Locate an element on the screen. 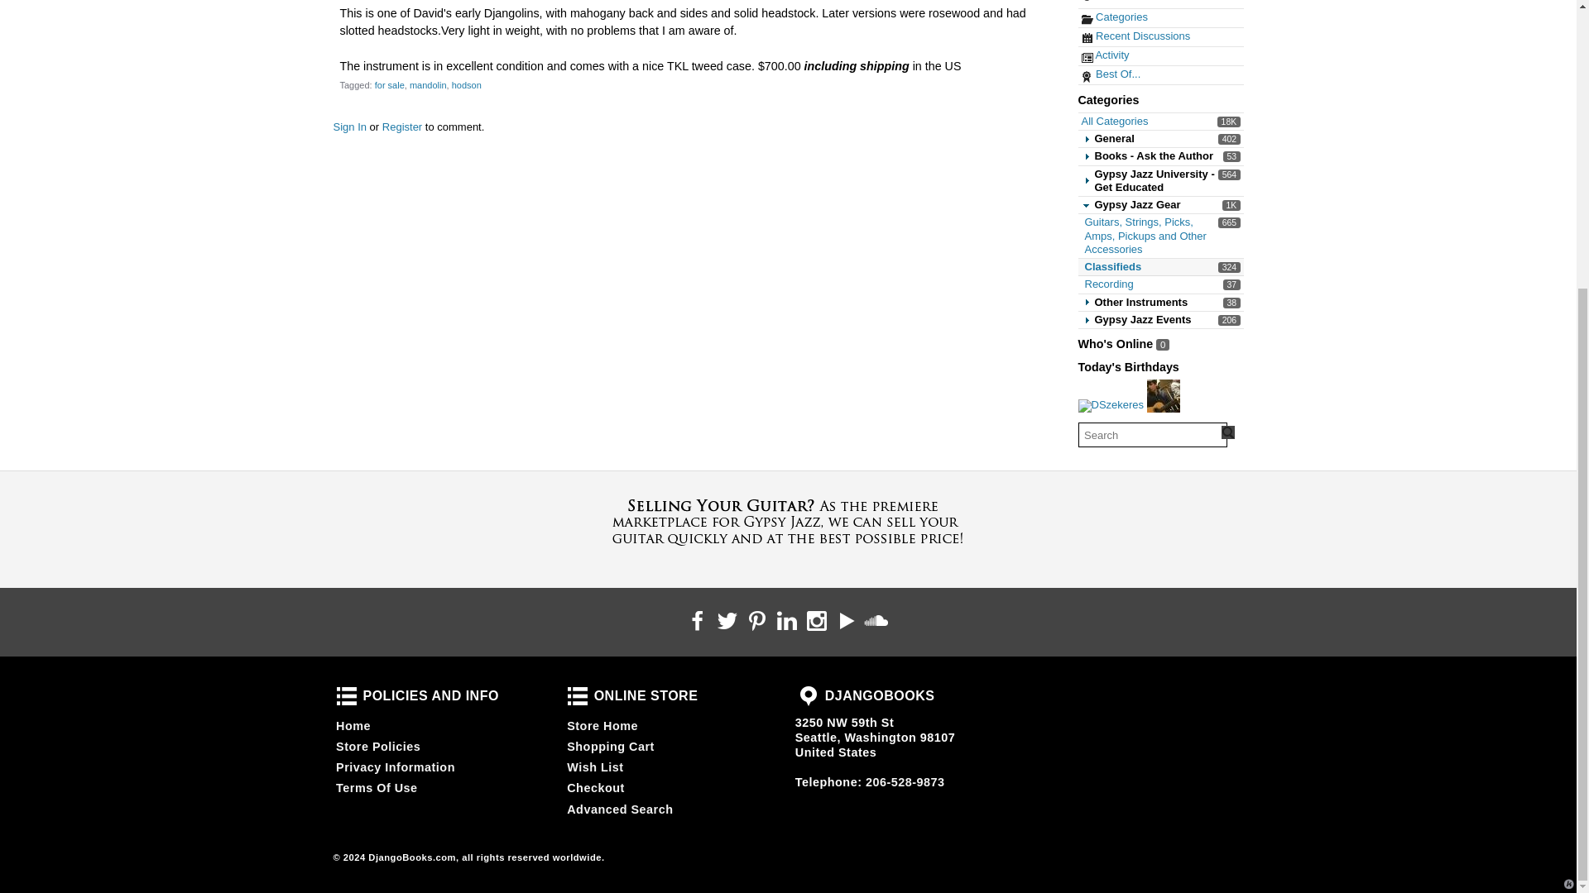 The height and width of the screenshot is (893, 1589). 18,005 discussions is located at coordinates (1107, 284).